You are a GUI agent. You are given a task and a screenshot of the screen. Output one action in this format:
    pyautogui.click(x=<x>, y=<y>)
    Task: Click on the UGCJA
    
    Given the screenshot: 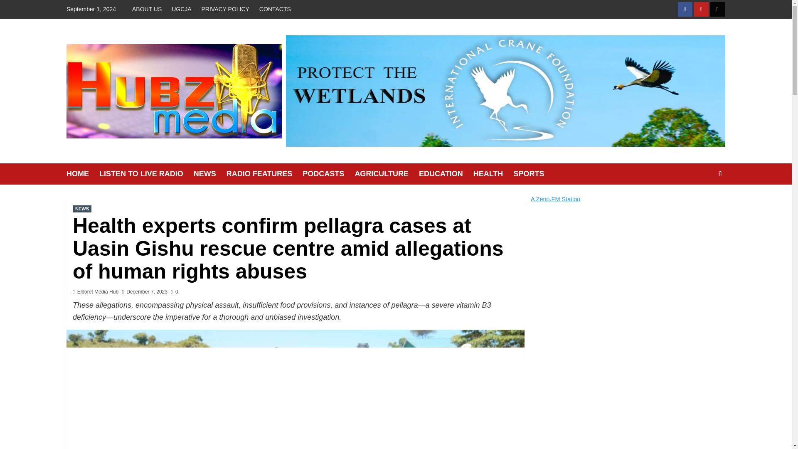 What is the action you would take?
    pyautogui.click(x=181, y=9)
    